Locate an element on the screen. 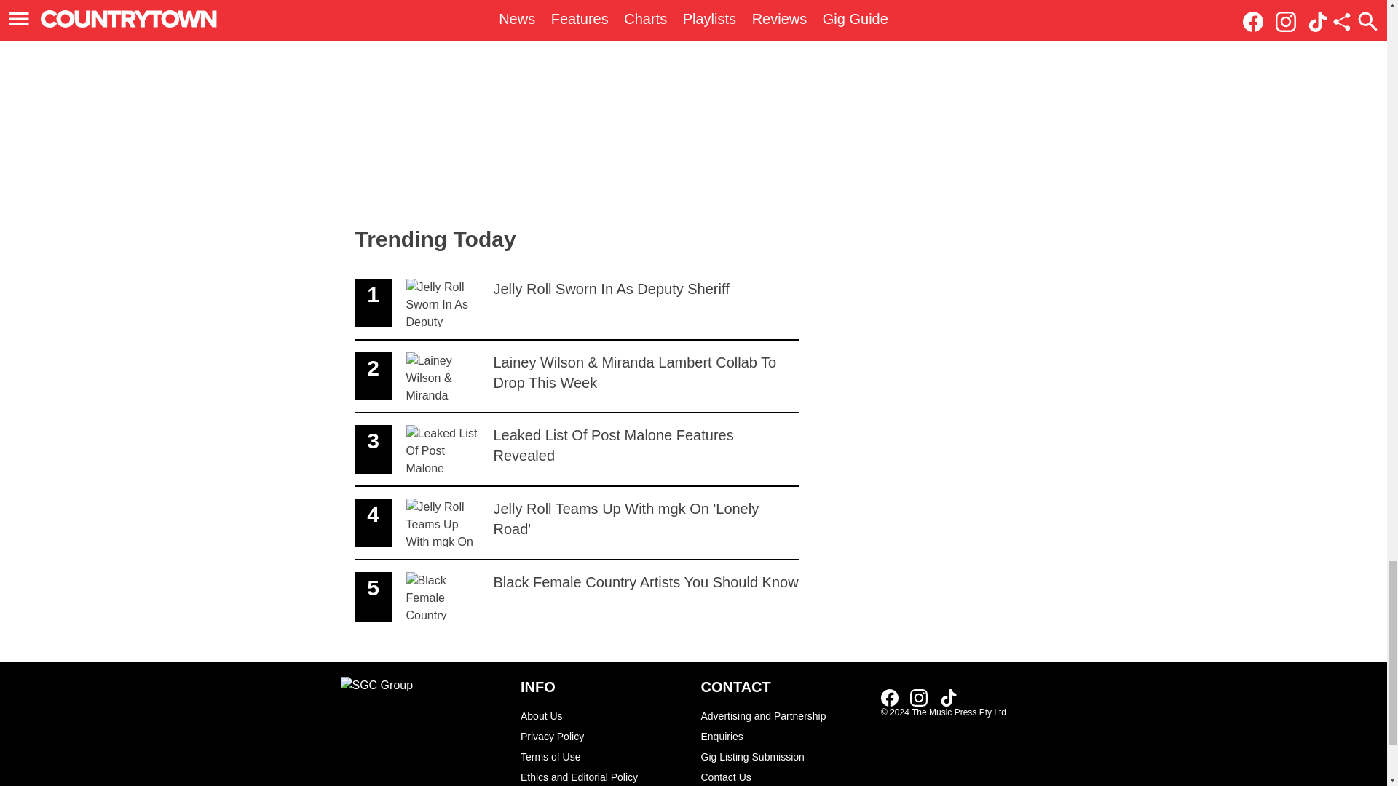 The width and height of the screenshot is (1398, 786). Ethics and Editorial Policy is located at coordinates (577, 450).